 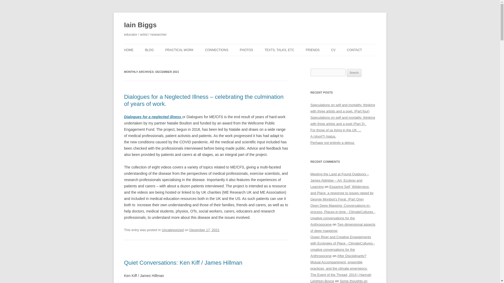 I want to click on Uncategorized, so click(x=173, y=230).